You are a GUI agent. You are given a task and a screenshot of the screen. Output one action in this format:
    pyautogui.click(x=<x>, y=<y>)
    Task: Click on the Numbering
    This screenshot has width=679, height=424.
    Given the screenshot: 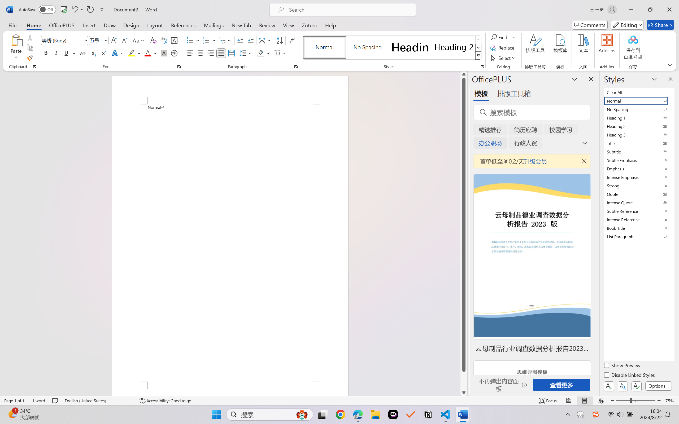 What is the action you would take?
    pyautogui.click(x=206, y=40)
    